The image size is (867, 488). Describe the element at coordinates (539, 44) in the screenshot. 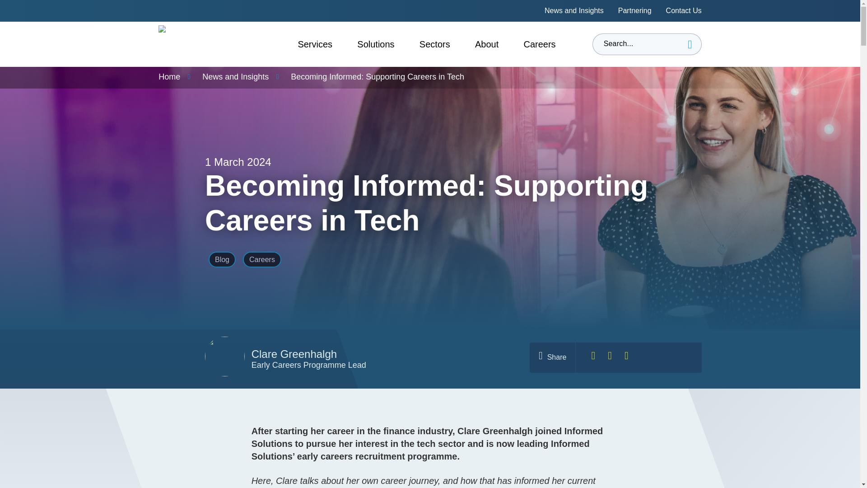

I see `Careers` at that location.